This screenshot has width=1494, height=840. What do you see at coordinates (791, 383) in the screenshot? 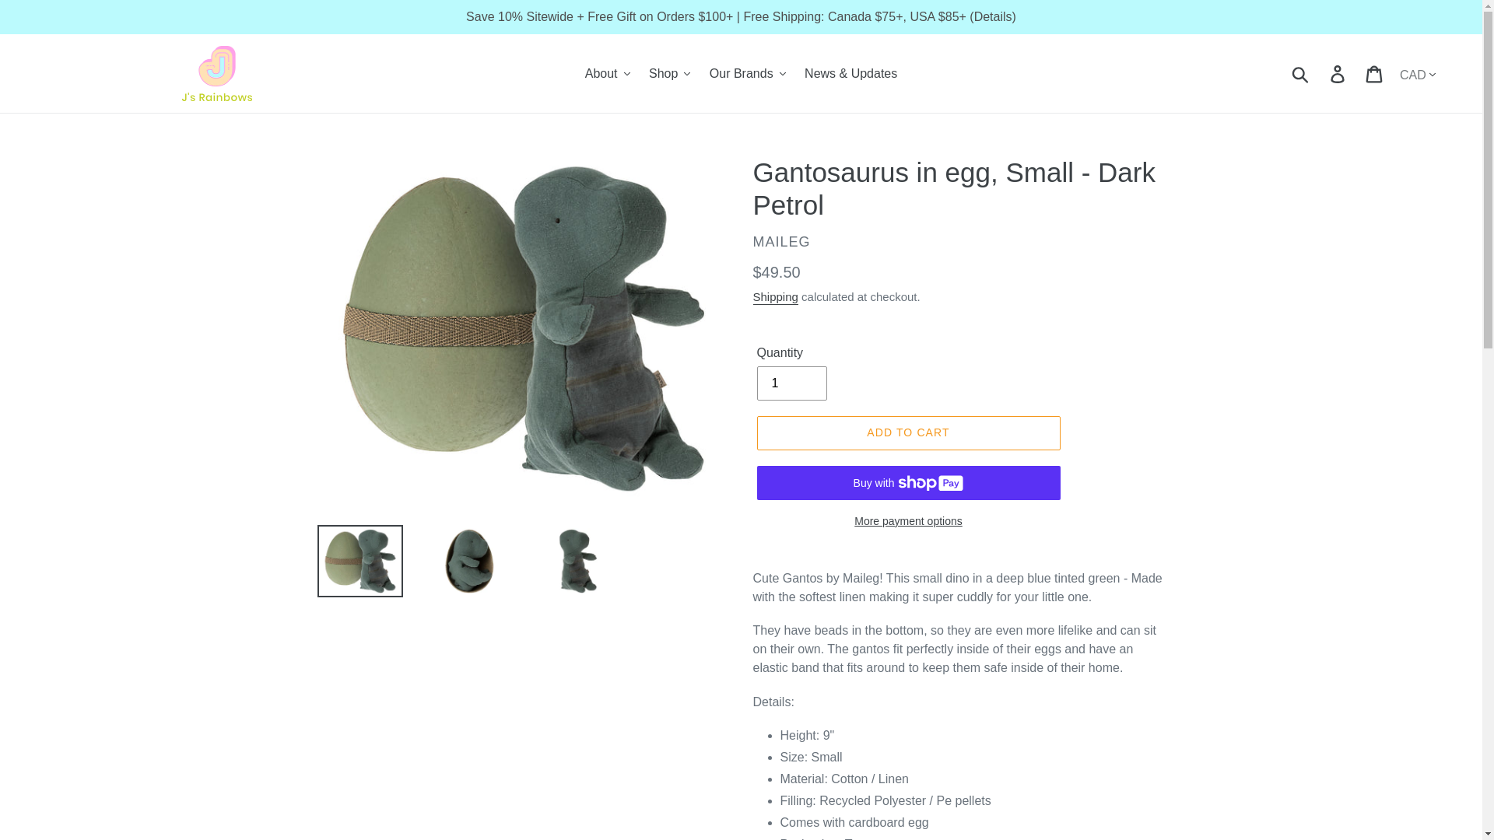
I see `1` at bounding box center [791, 383].